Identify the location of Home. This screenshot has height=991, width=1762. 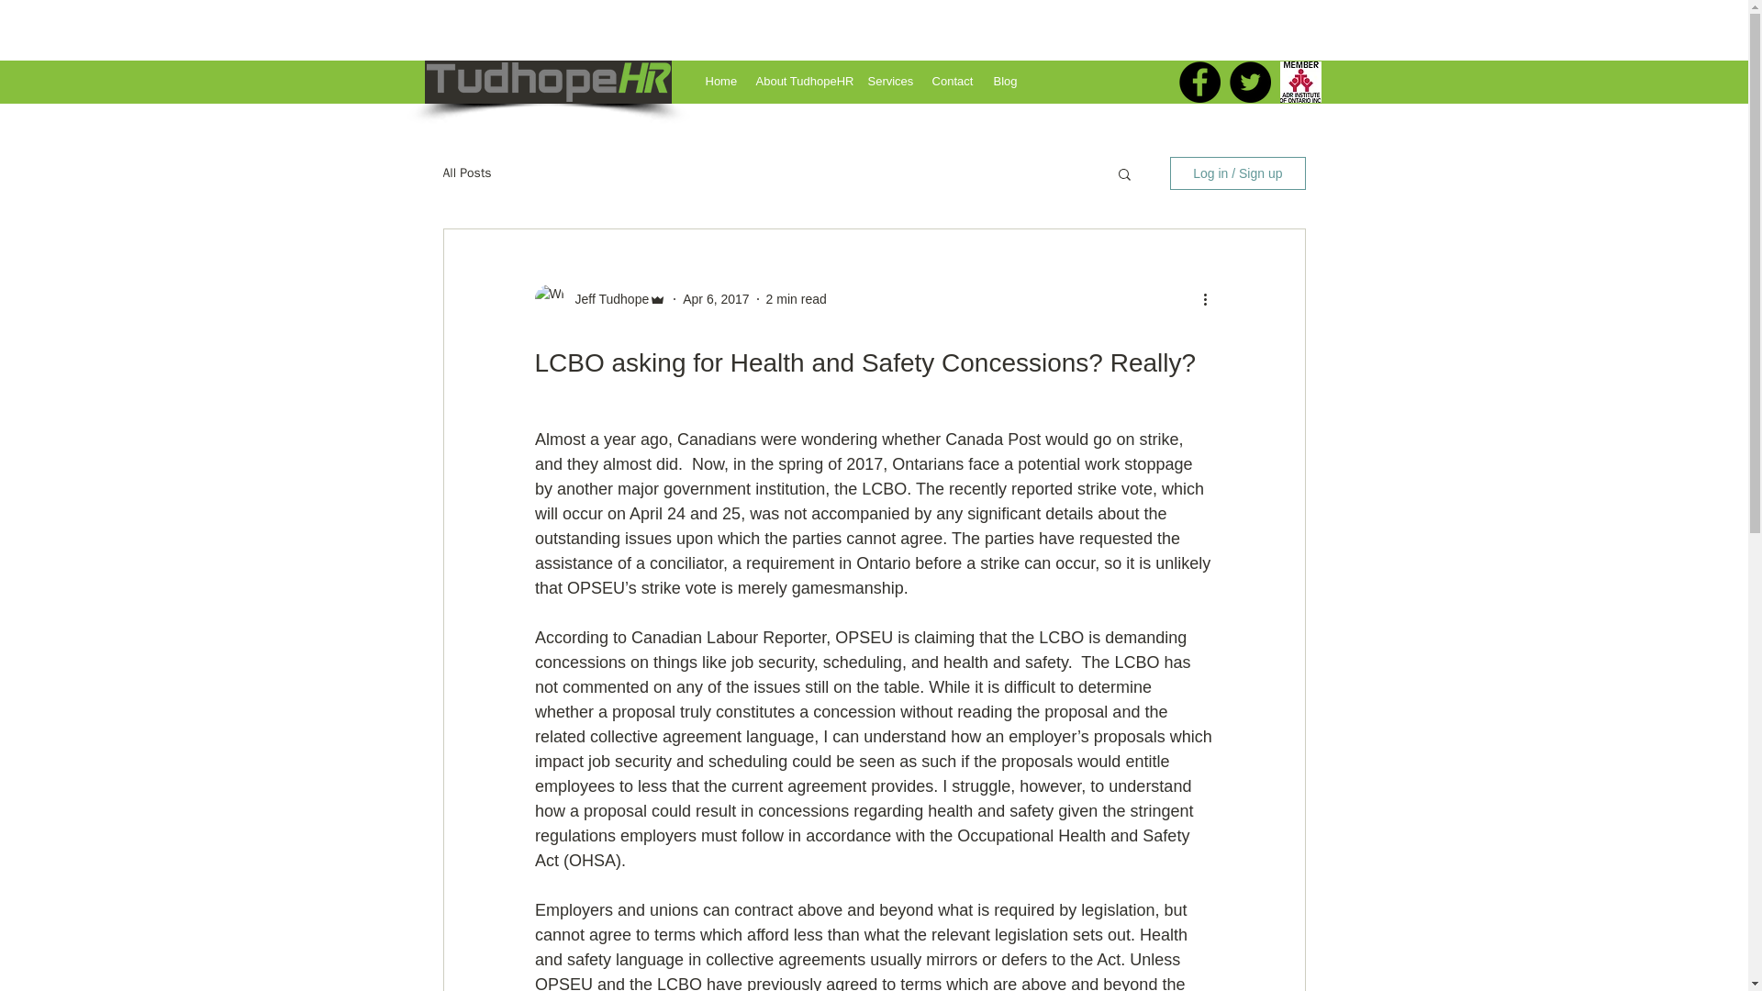
(720, 81).